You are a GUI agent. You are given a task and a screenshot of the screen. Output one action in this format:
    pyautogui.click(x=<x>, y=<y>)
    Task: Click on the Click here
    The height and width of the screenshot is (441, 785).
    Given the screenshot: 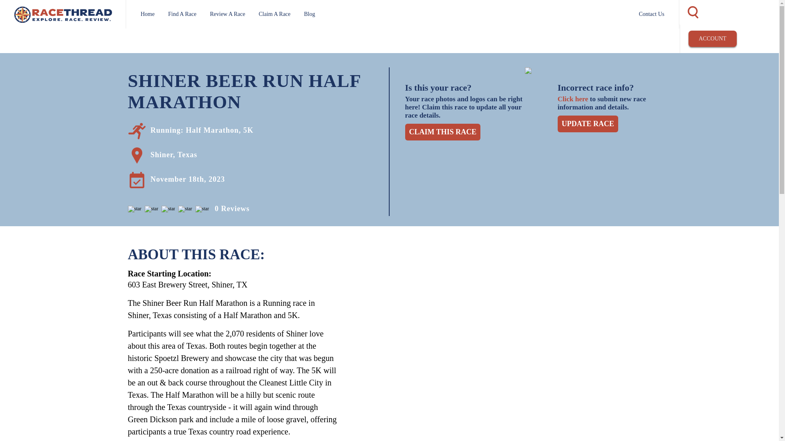 What is the action you would take?
    pyautogui.click(x=572, y=99)
    